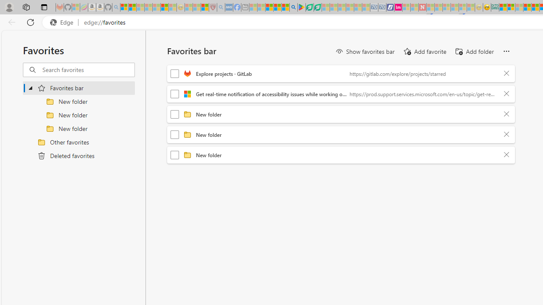 The width and height of the screenshot is (543, 305). I want to click on Show favorites bar, so click(365, 52).